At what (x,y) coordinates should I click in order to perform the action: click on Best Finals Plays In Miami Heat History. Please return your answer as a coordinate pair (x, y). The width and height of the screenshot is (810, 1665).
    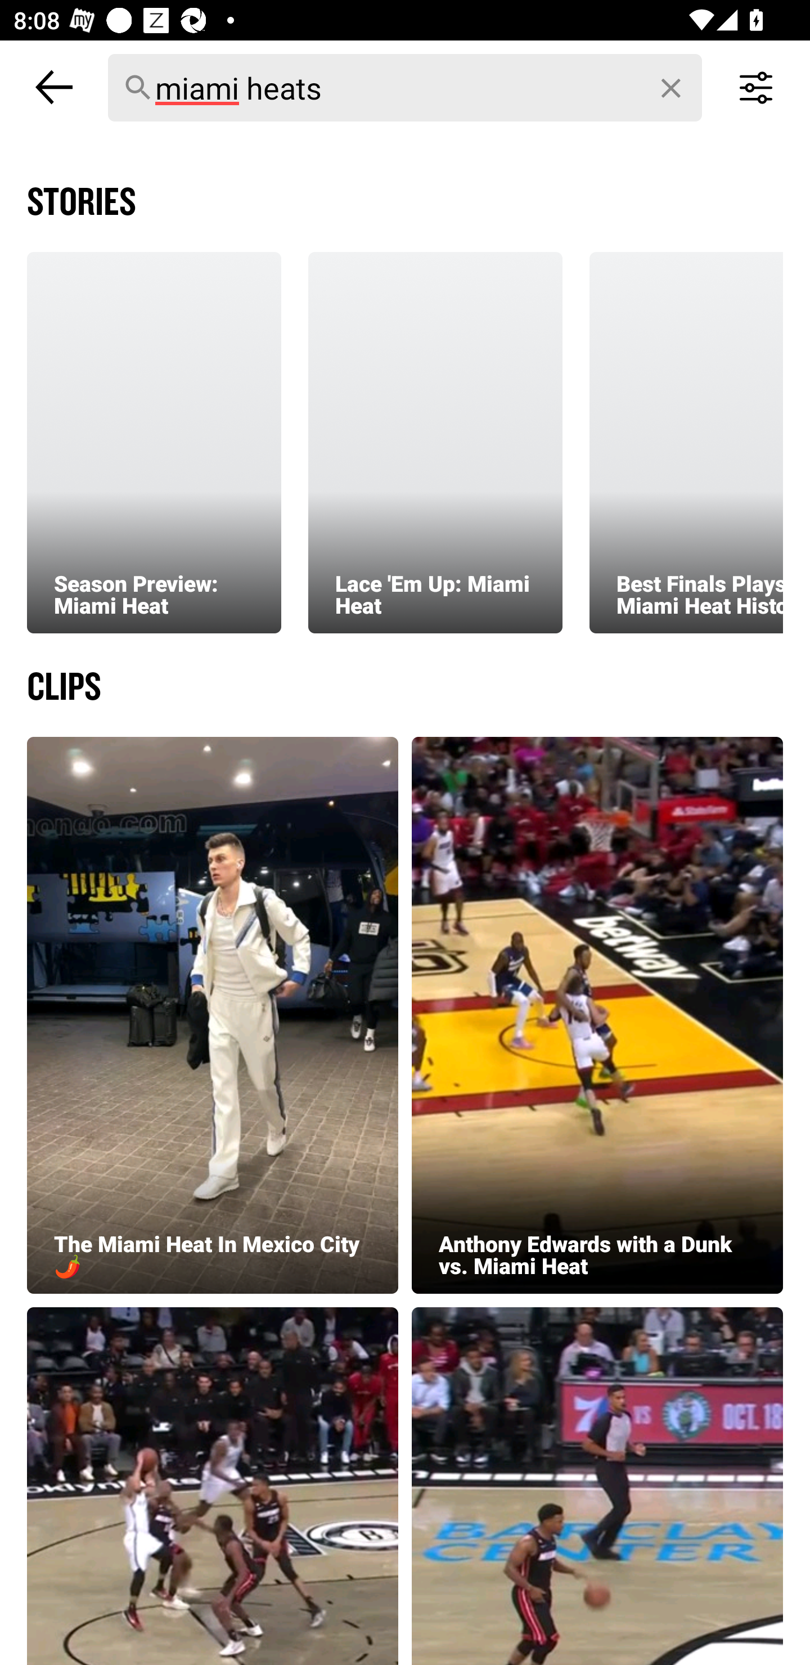
    Looking at the image, I should click on (686, 442).